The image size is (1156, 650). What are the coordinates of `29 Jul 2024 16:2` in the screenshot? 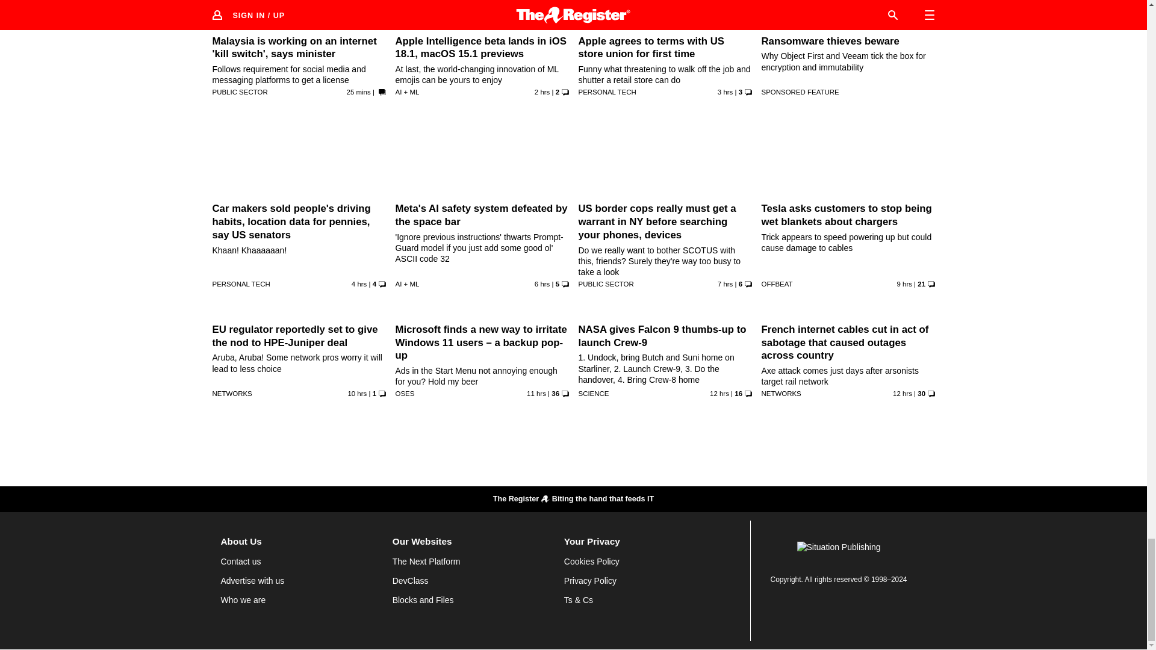 It's located at (536, 394).